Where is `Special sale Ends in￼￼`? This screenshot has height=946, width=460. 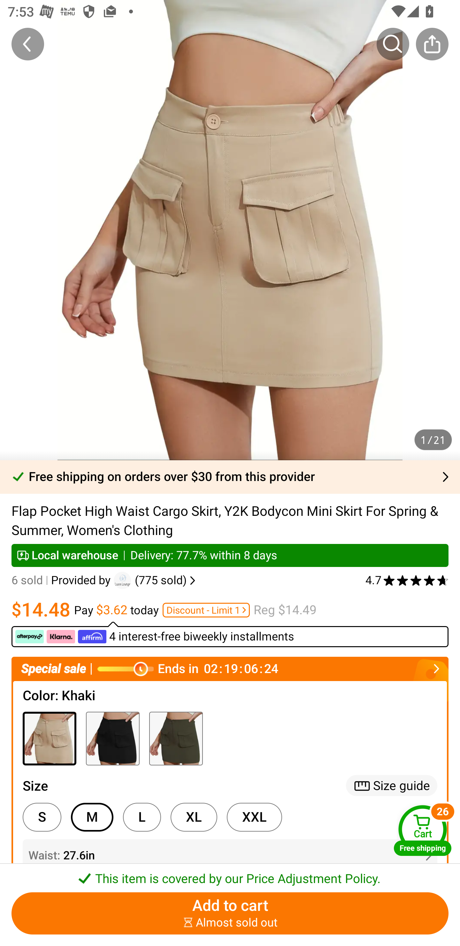
Special sale Ends in￼￼ is located at coordinates (230, 669).